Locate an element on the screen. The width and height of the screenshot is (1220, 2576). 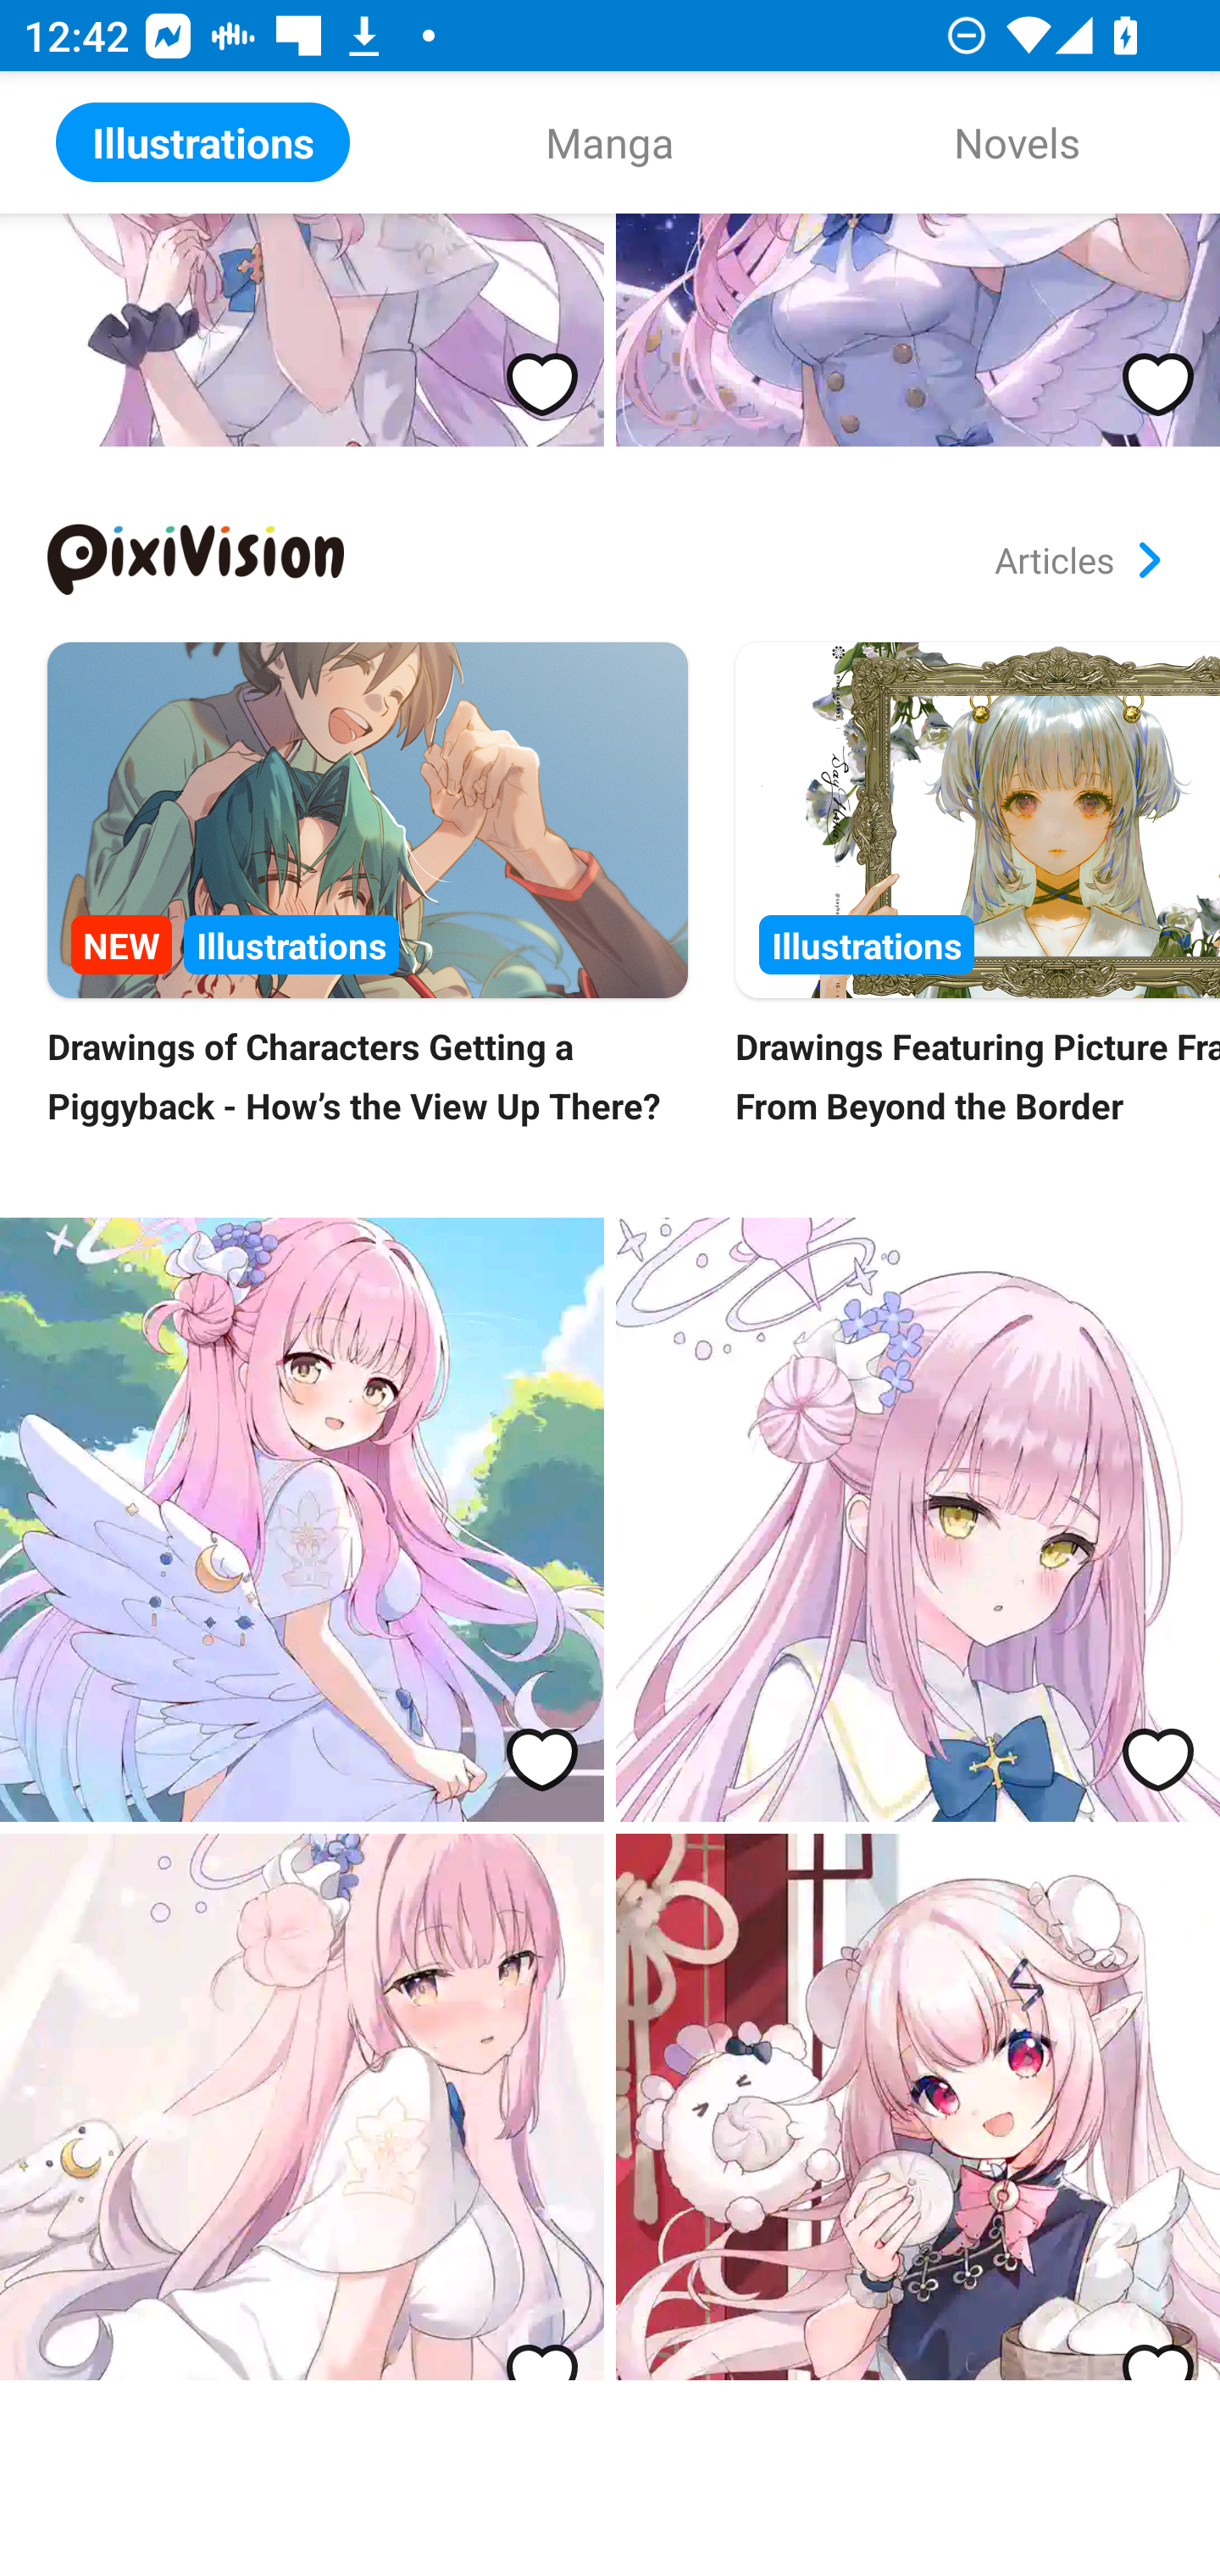
Articles is located at coordinates (1077, 559).